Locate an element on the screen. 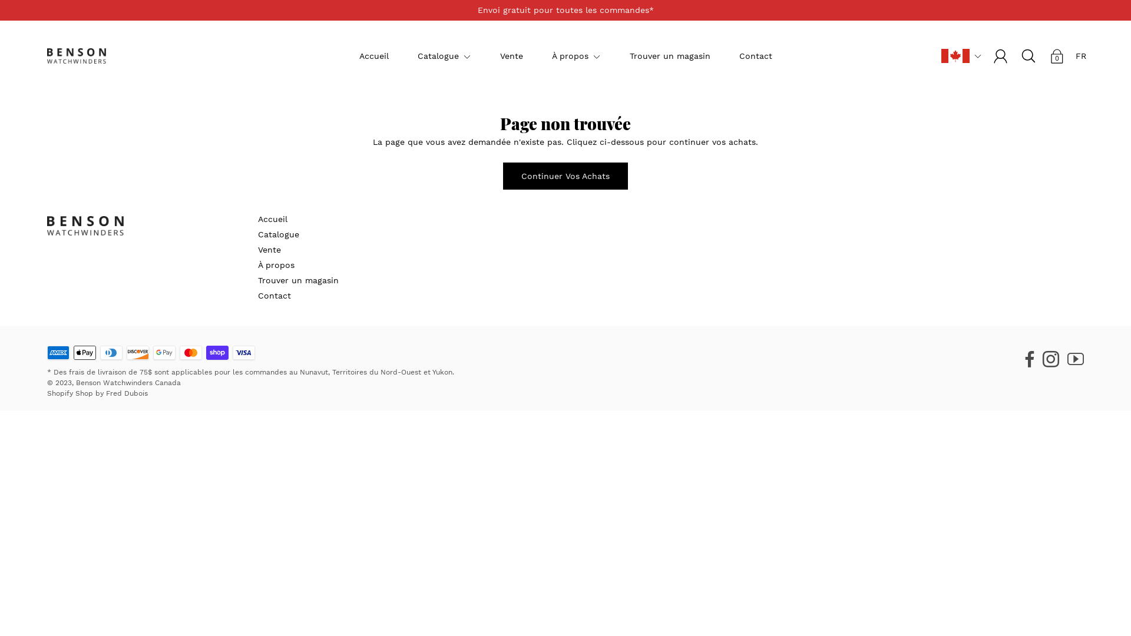  Envoi gratuit pour toutes les commandes* is located at coordinates (565, 11).